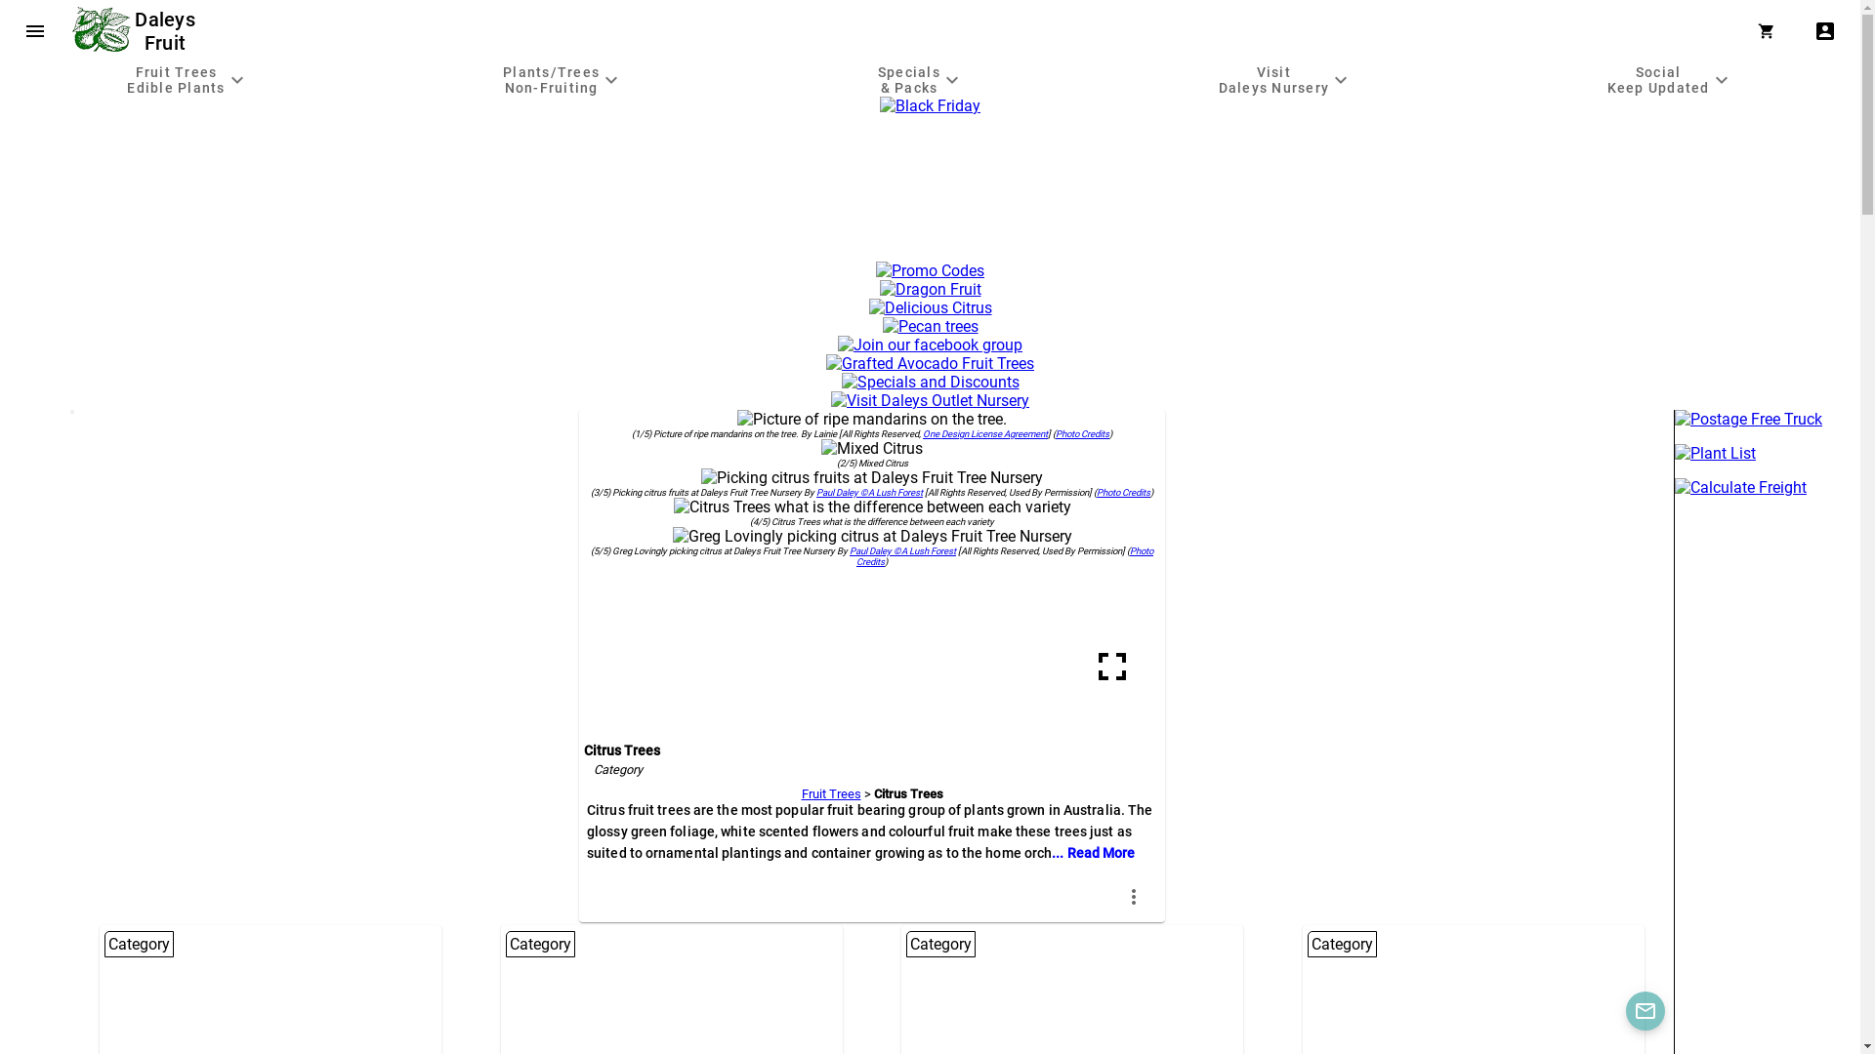 The height and width of the screenshot is (1054, 1875). What do you see at coordinates (1670, 80) in the screenshot?
I see `Social
Keep Updated
expand_more` at bounding box center [1670, 80].